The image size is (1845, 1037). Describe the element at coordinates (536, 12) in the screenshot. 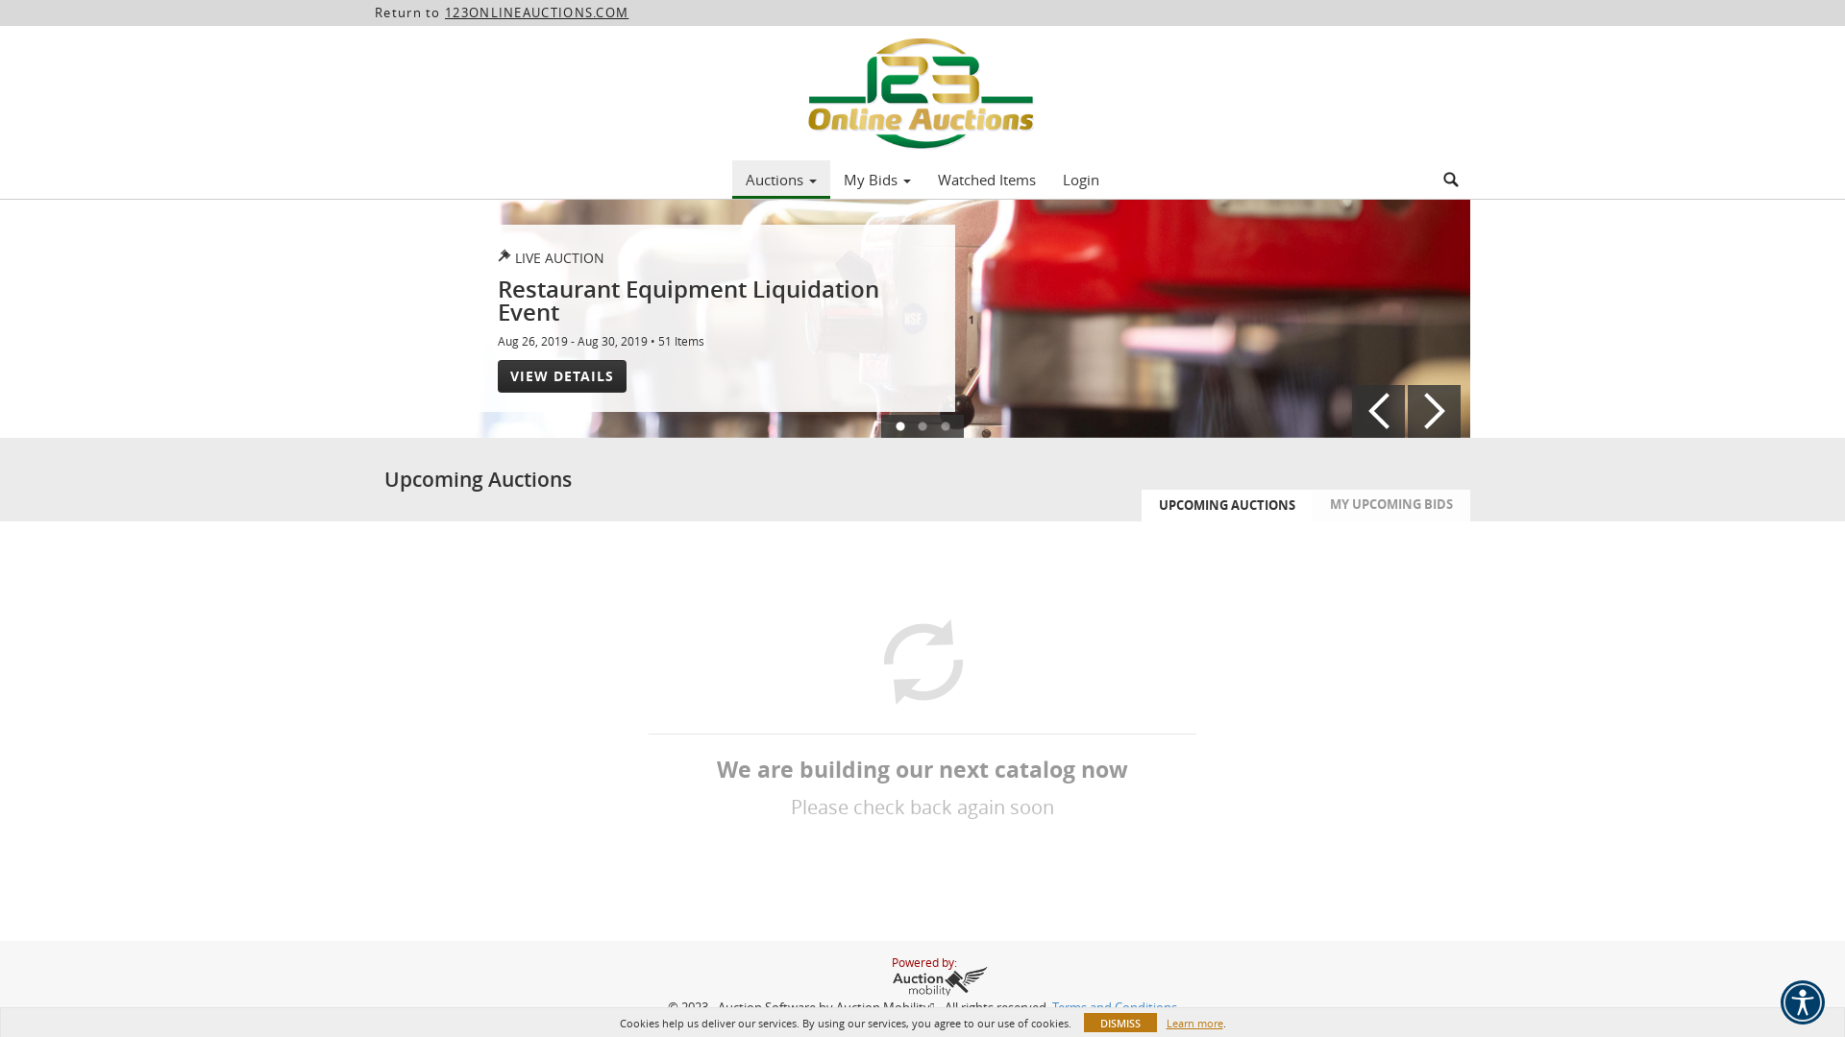

I see `123ONLINEAUCTIONS.COM` at that location.